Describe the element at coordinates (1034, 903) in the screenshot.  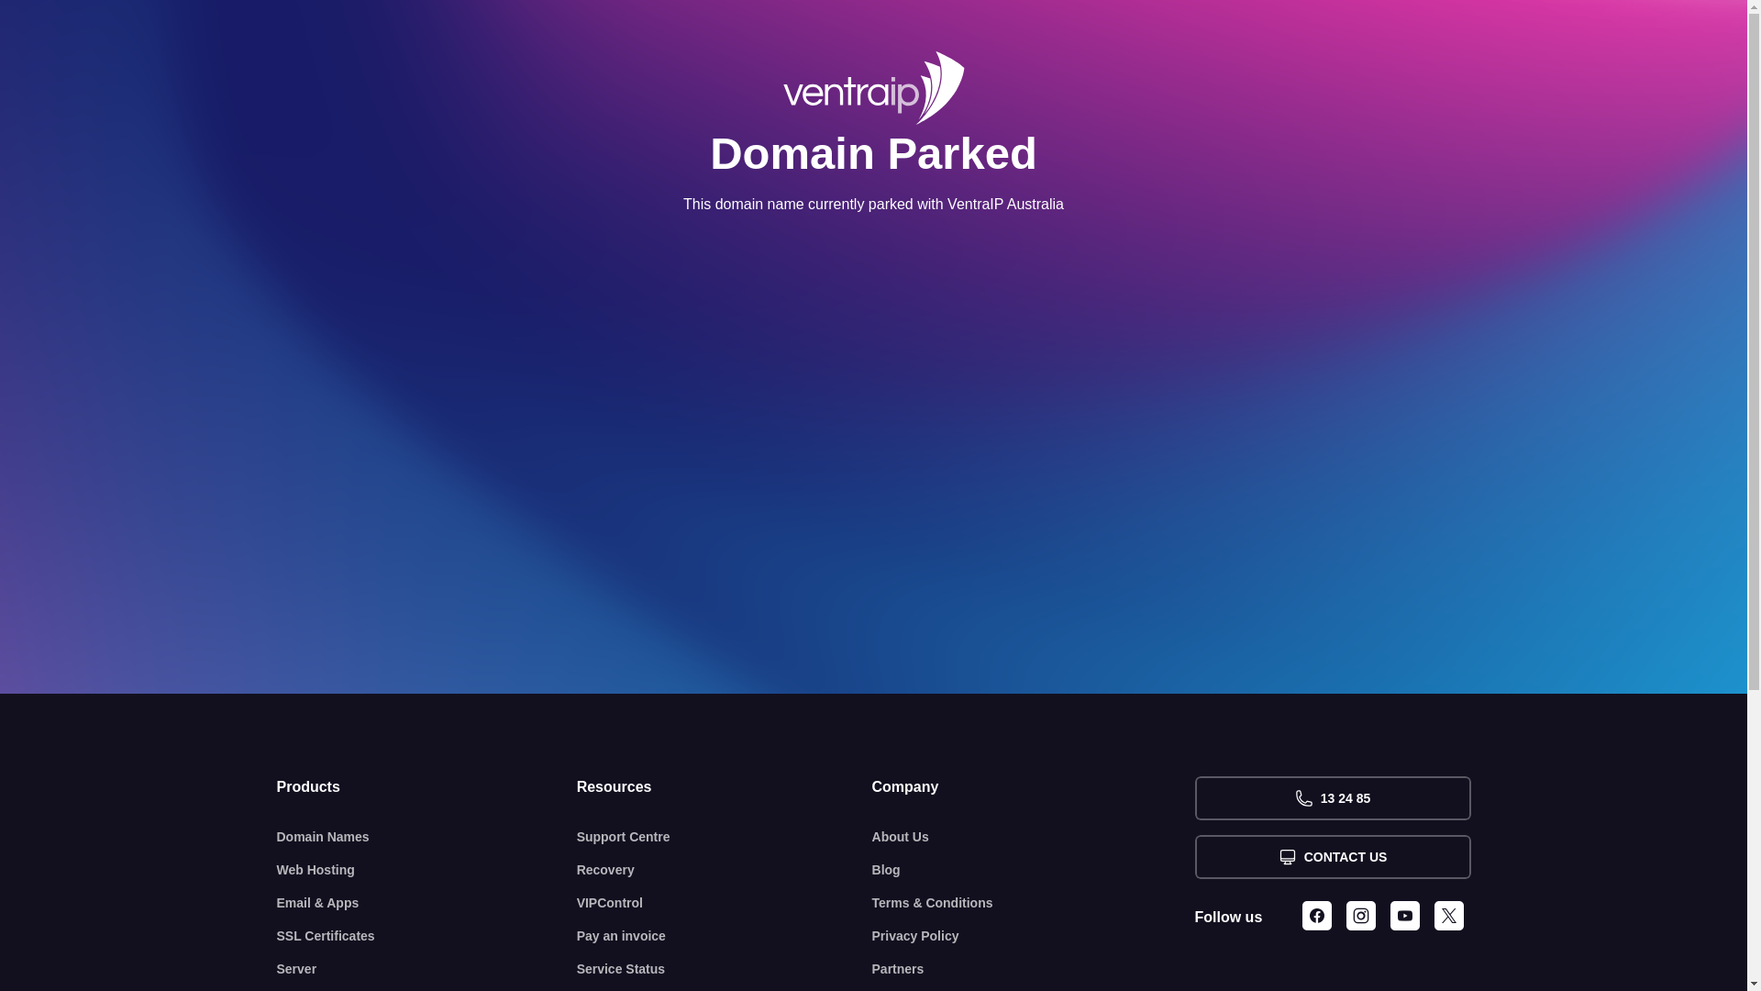
I see `Terms & Conditions` at that location.